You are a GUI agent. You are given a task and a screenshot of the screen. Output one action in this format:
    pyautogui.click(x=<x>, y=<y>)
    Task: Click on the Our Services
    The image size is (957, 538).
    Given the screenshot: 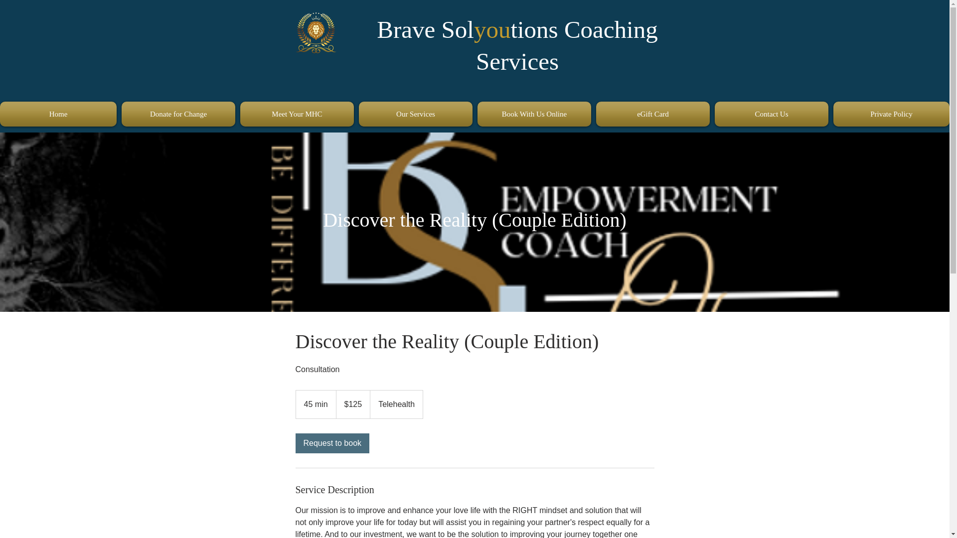 What is the action you would take?
    pyautogui.click(x=415, y=114)
    